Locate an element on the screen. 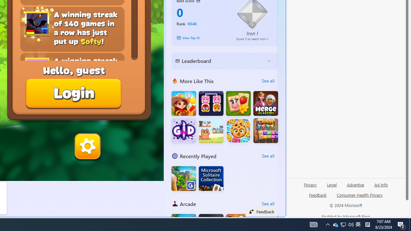 This screenshot has height=231, width=411. Cat Sort Puzzle is located at coordinates (211, 131).